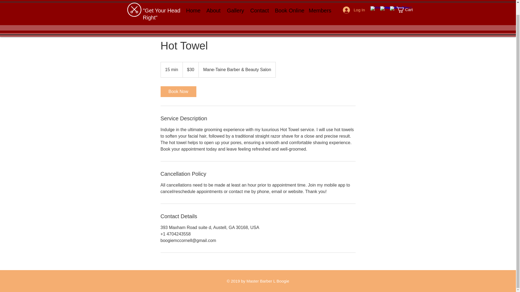  I want to click on Book Online, so click(288, 3).